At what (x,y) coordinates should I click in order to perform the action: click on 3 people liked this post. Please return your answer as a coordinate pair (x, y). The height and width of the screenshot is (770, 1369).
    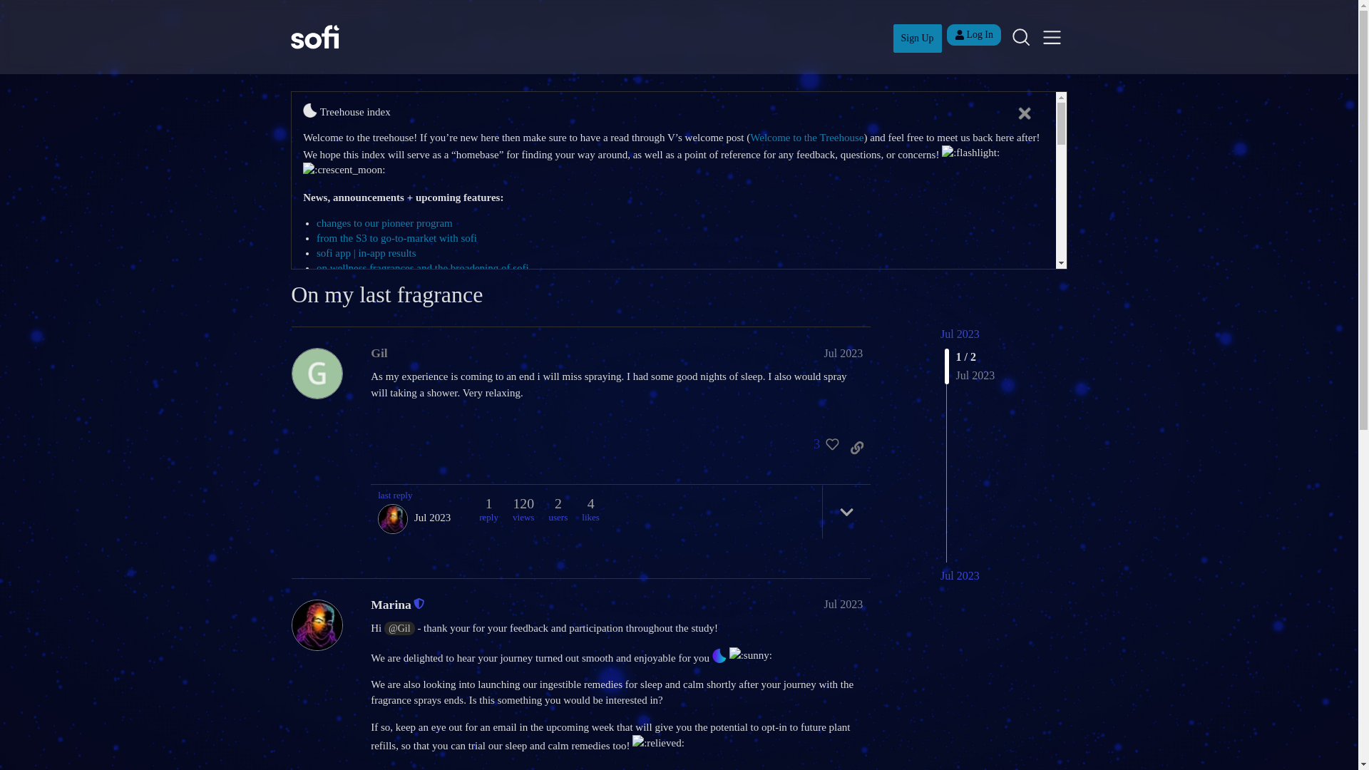
    Looking at the image, I should click on (822, 448).